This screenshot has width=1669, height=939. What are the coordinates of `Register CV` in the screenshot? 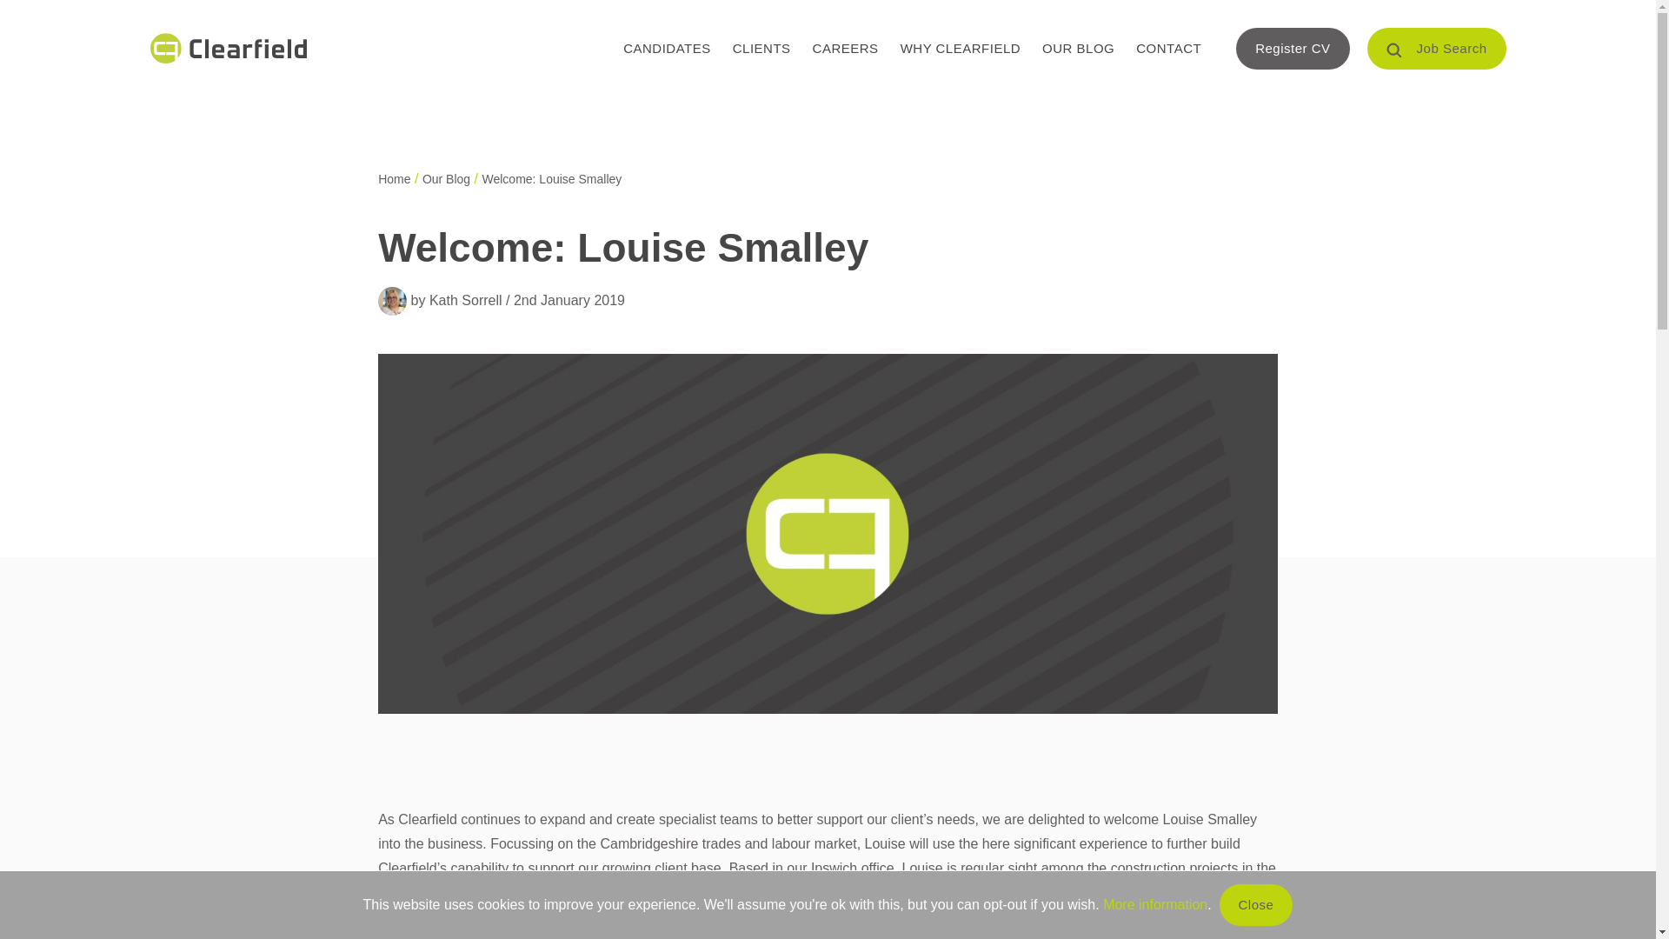 It's located at (1292, 49).